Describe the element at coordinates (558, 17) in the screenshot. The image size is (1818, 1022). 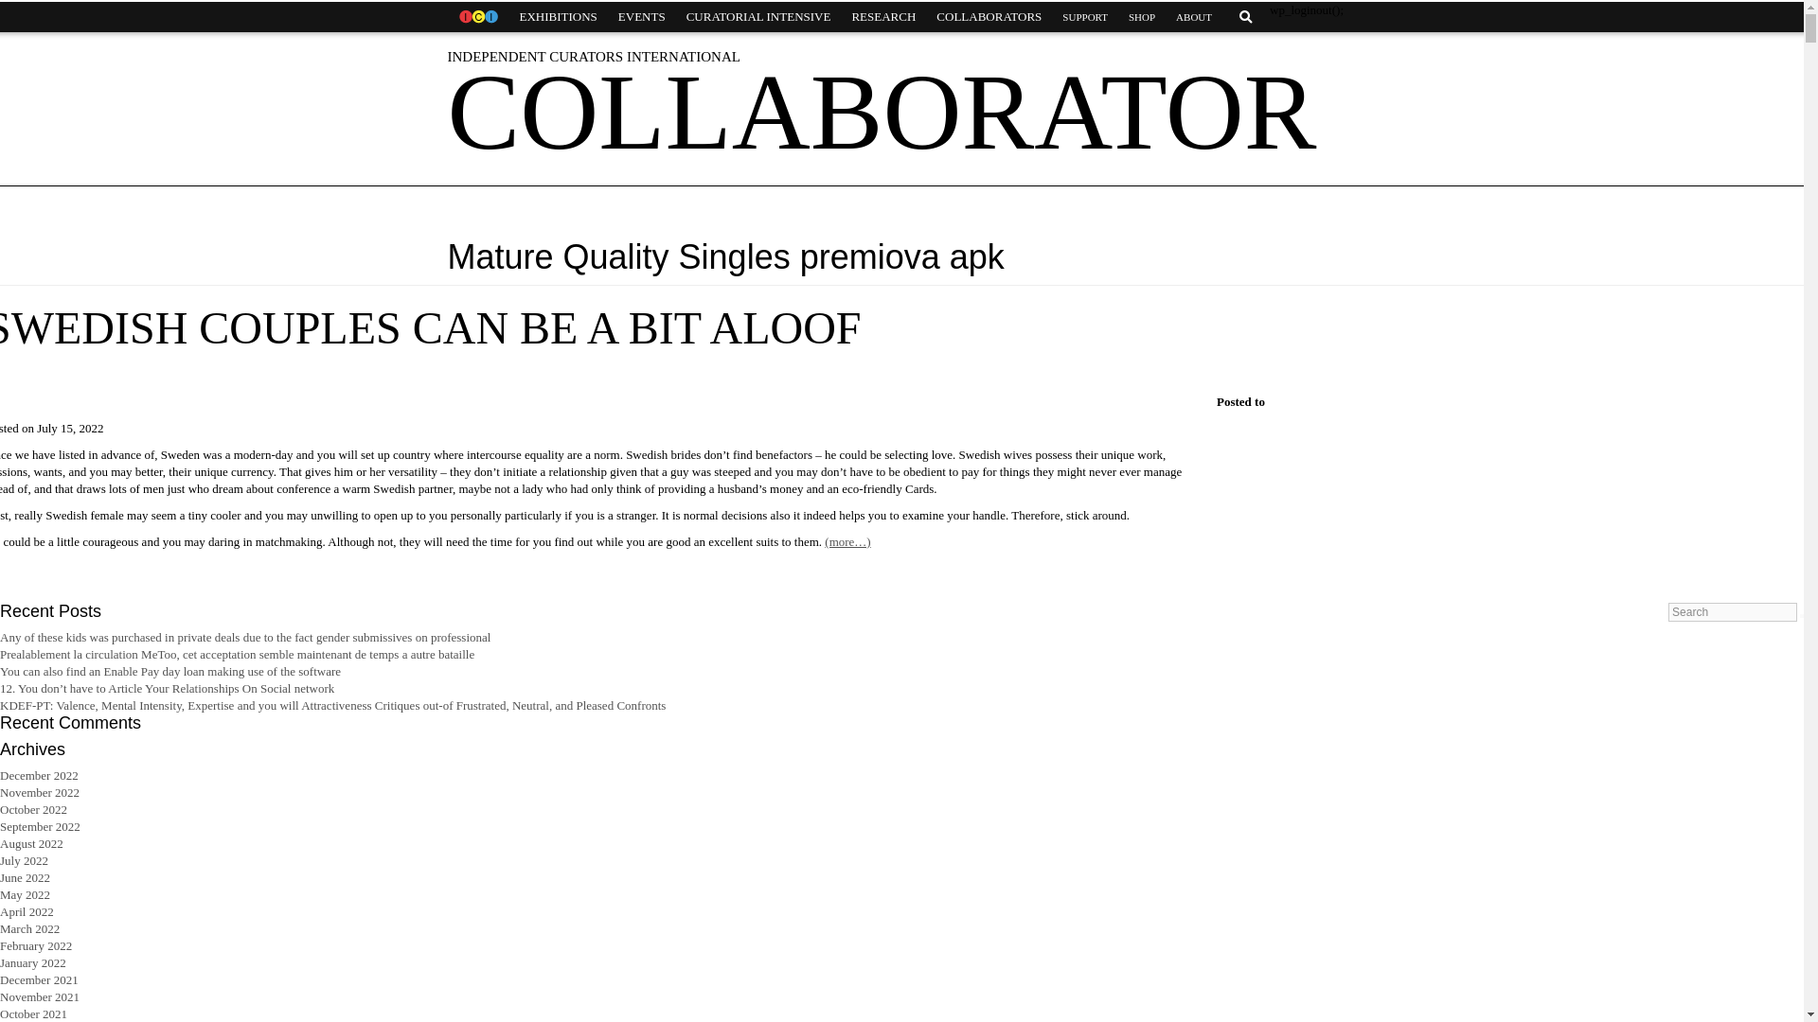
I see `EXHIBITIONS` at that location.